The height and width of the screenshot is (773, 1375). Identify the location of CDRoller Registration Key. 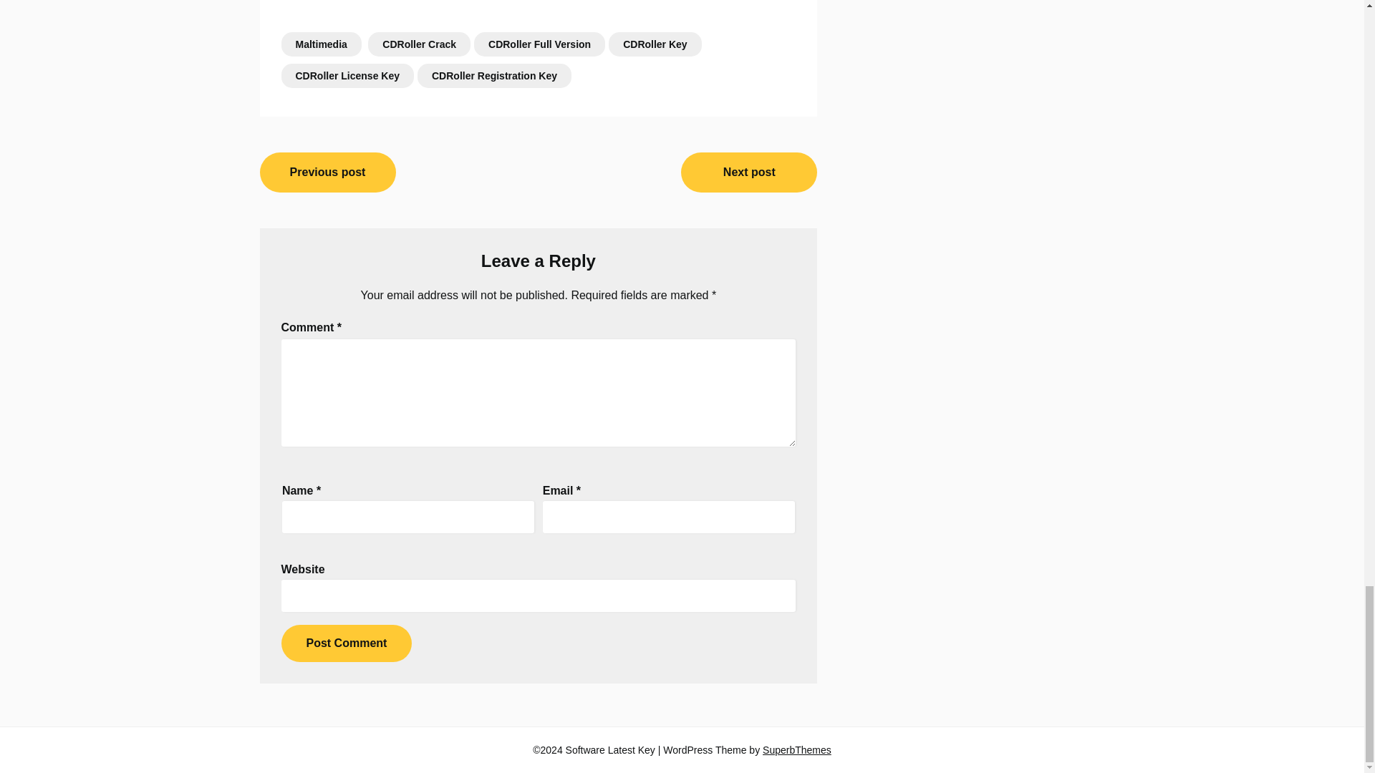
(494, 76).